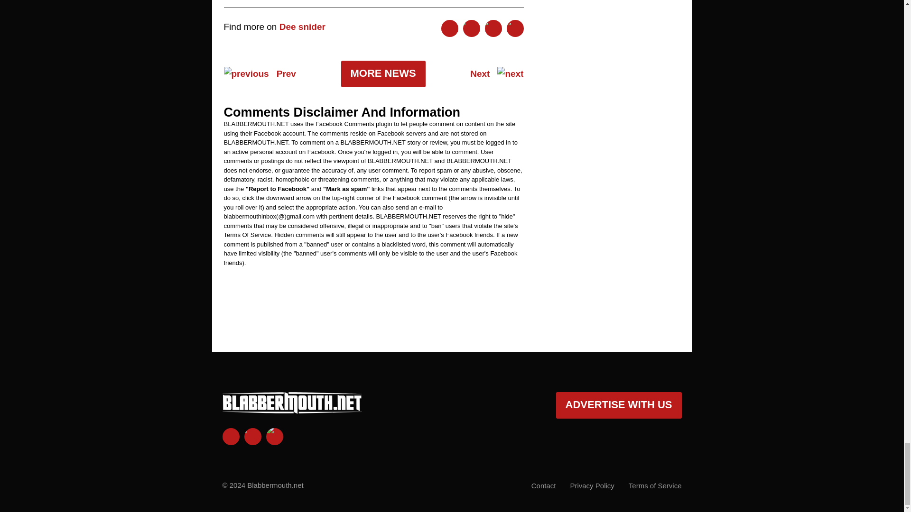  What do you see at coordinates (471, 28) in the screenshot?
I see `Share On Twitter` at bounding box center [471, 28].